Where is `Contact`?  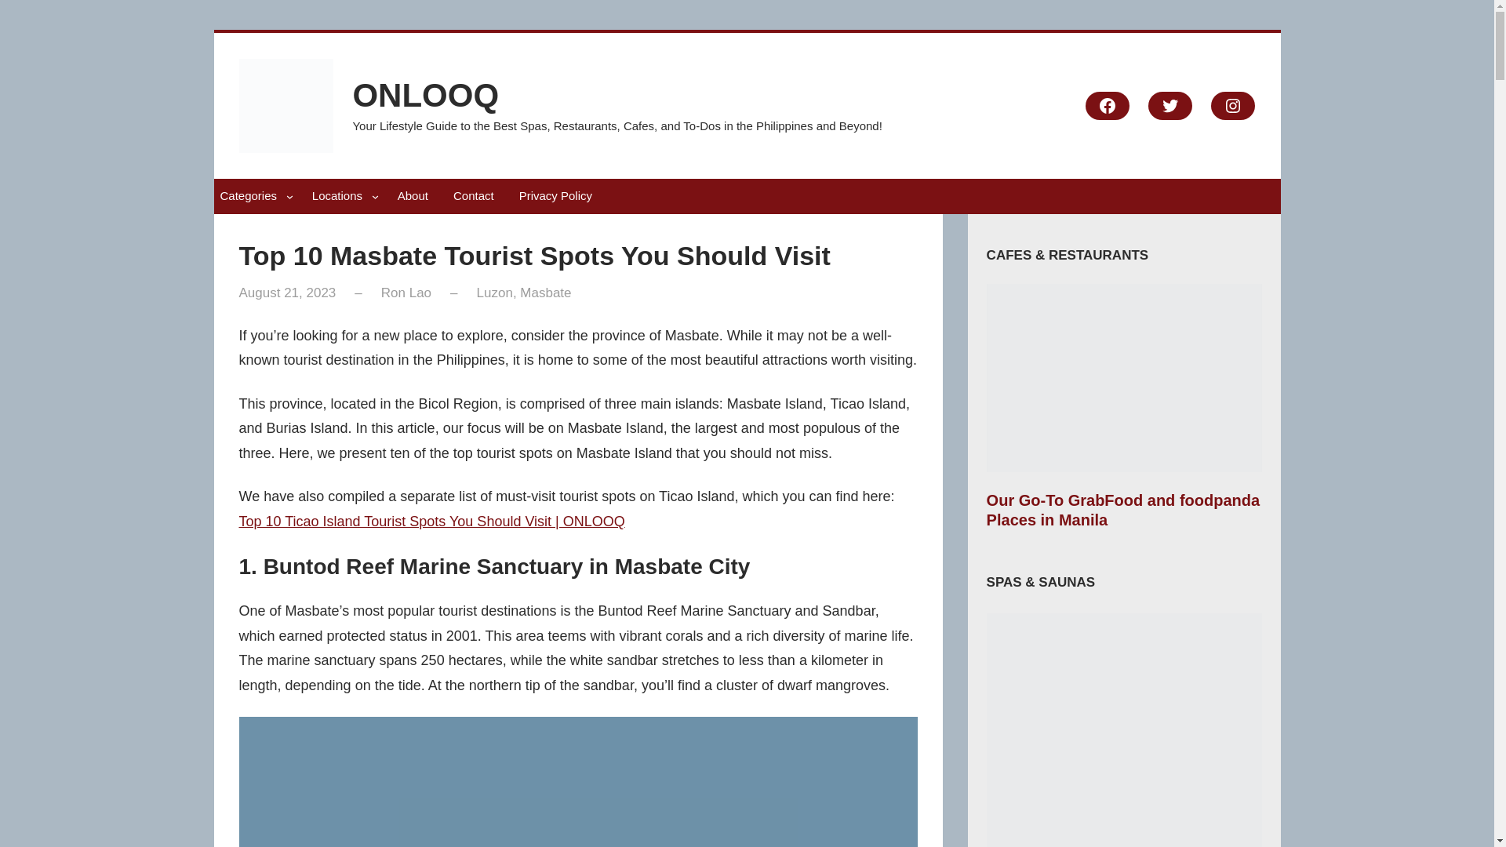 Contact is located at coordinates (474, 196).